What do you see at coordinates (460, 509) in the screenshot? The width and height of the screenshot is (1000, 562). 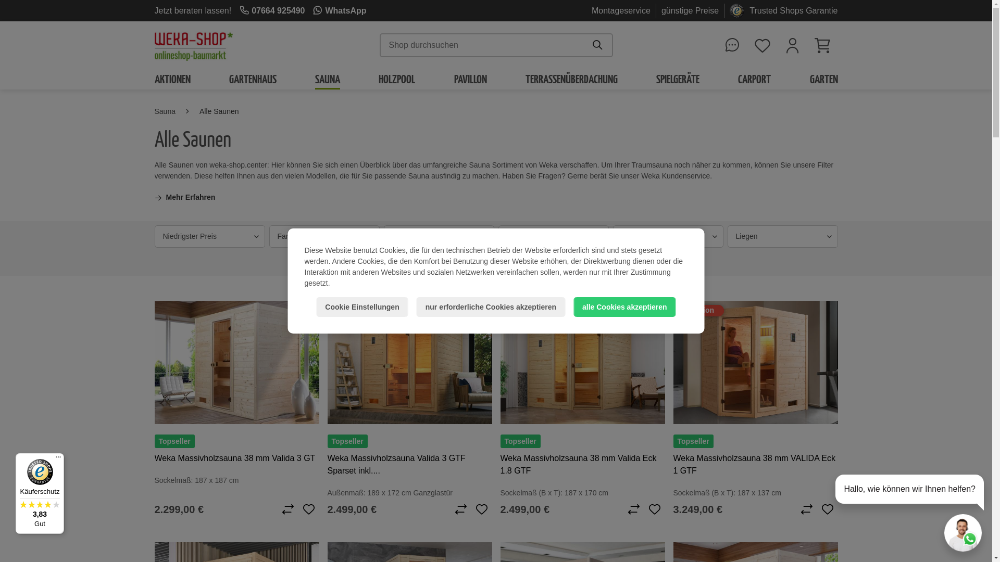 I see `Vergleichen` at bounding box center [460, 509].